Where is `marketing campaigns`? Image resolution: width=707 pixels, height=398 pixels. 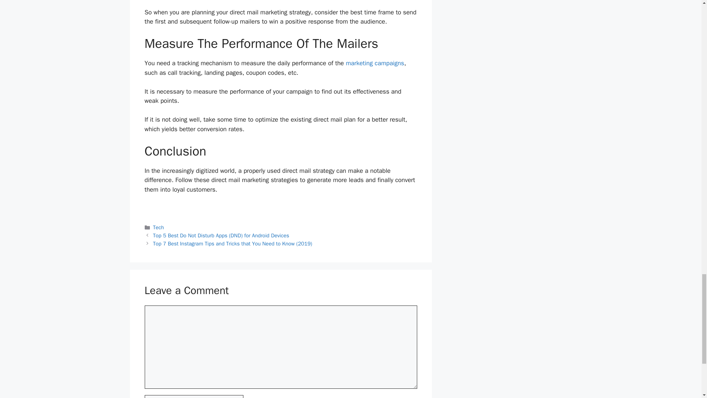 marketing campaigns is located at coordinates (375, 63).